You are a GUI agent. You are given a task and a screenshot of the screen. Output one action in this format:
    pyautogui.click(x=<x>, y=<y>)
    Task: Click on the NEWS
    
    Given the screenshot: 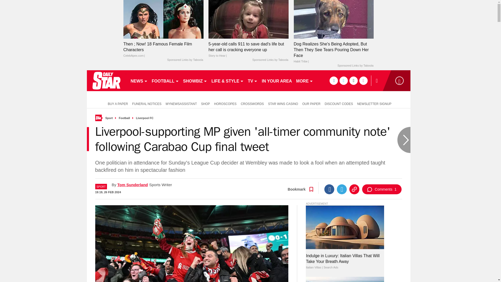 What is the action you would take?
    pyautogui.click(x=139, y=80)
    